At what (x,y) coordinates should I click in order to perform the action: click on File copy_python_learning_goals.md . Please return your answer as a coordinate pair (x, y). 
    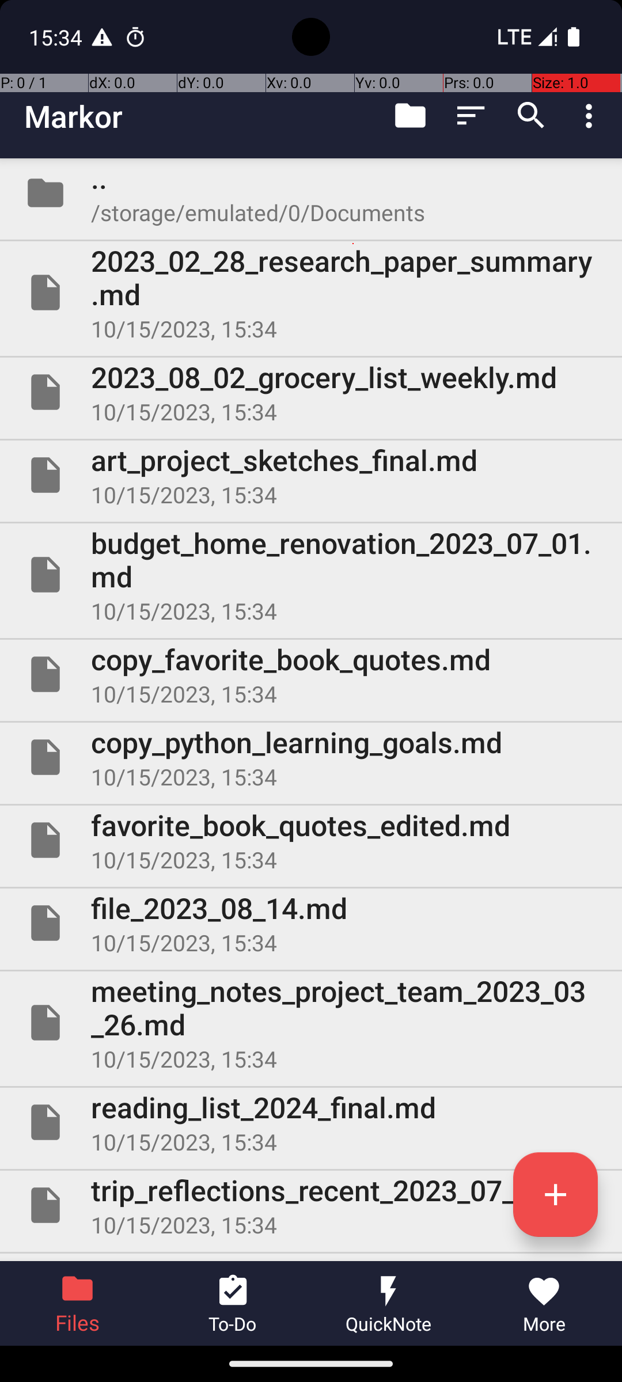
    Looking at the image, I should click on (311, 757).